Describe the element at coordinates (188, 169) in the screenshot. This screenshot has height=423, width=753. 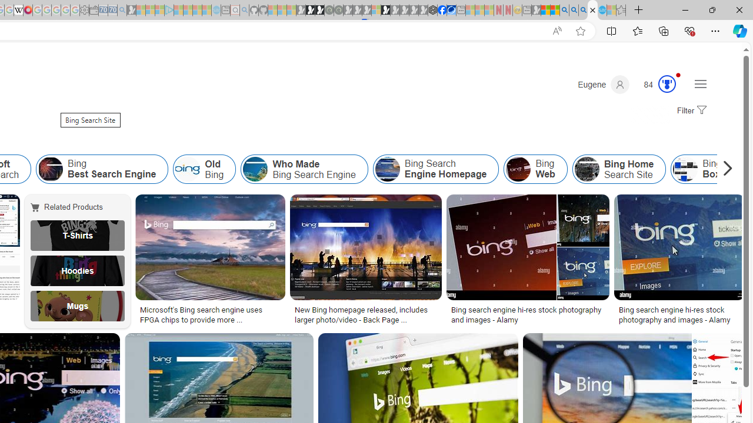
I see `Old Bing` at that location.